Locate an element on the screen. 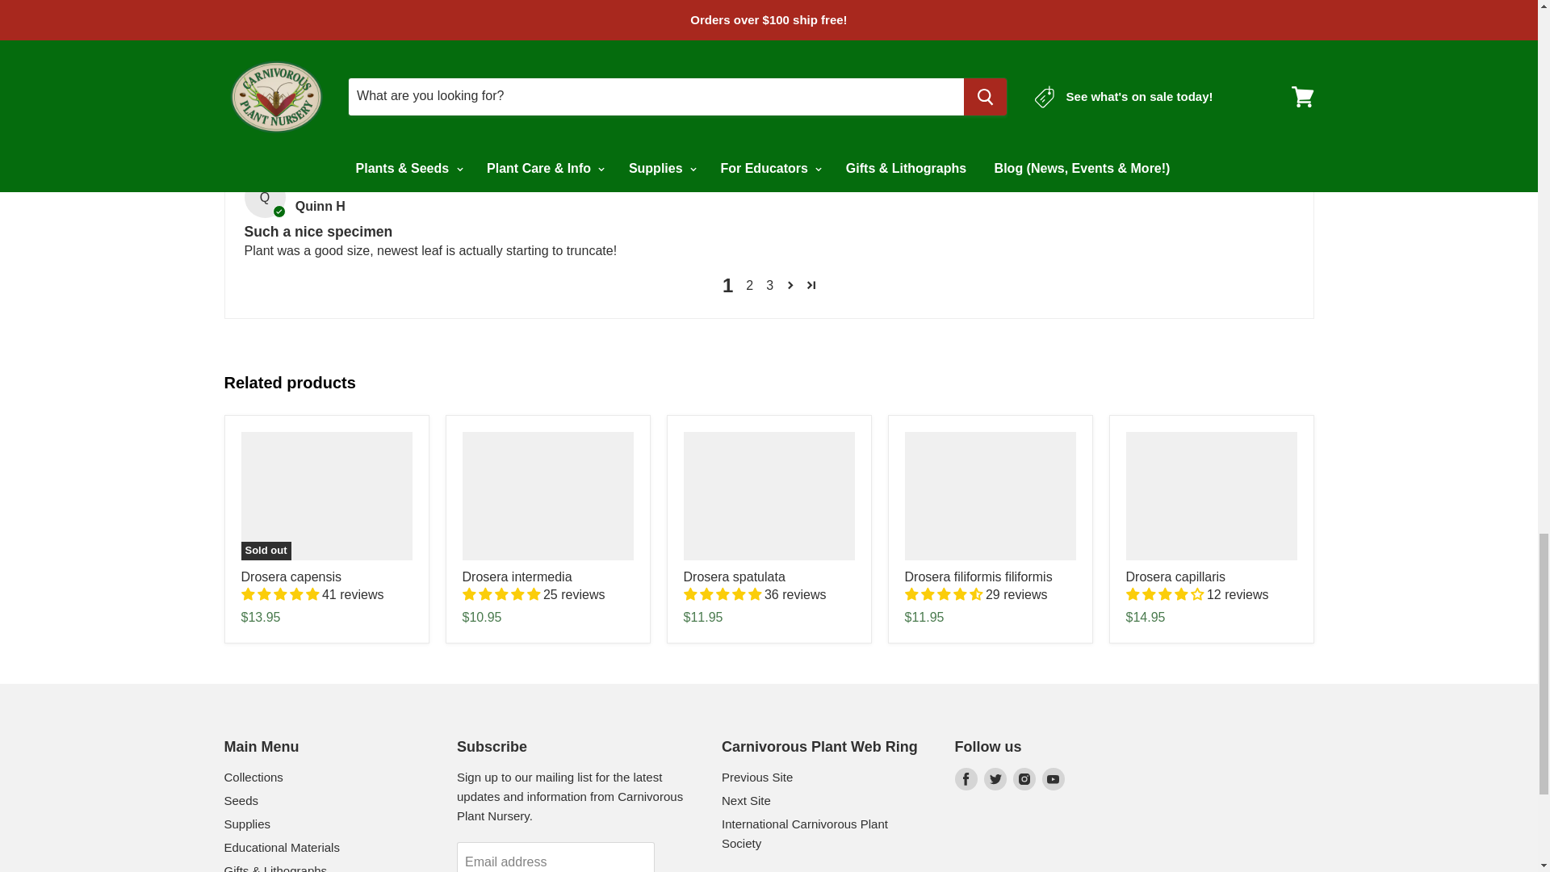  Twitter is located at coordinates (994, 778).